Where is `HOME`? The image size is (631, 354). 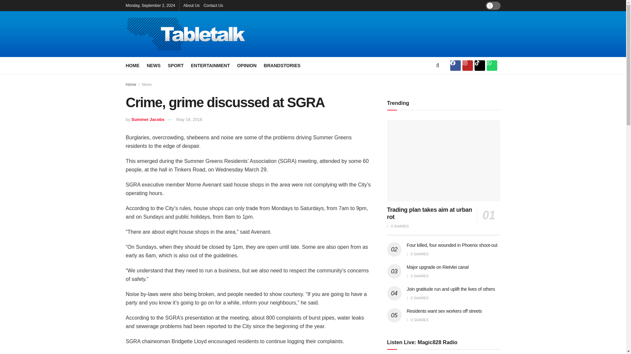 HOME is located at coordinates (132, 65).